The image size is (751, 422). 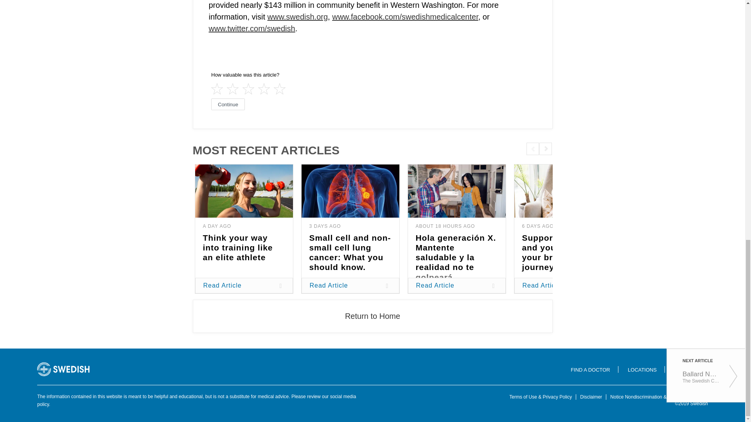 I want to click on 2024-08-21T16:49:20, so click(x=445, y=226).